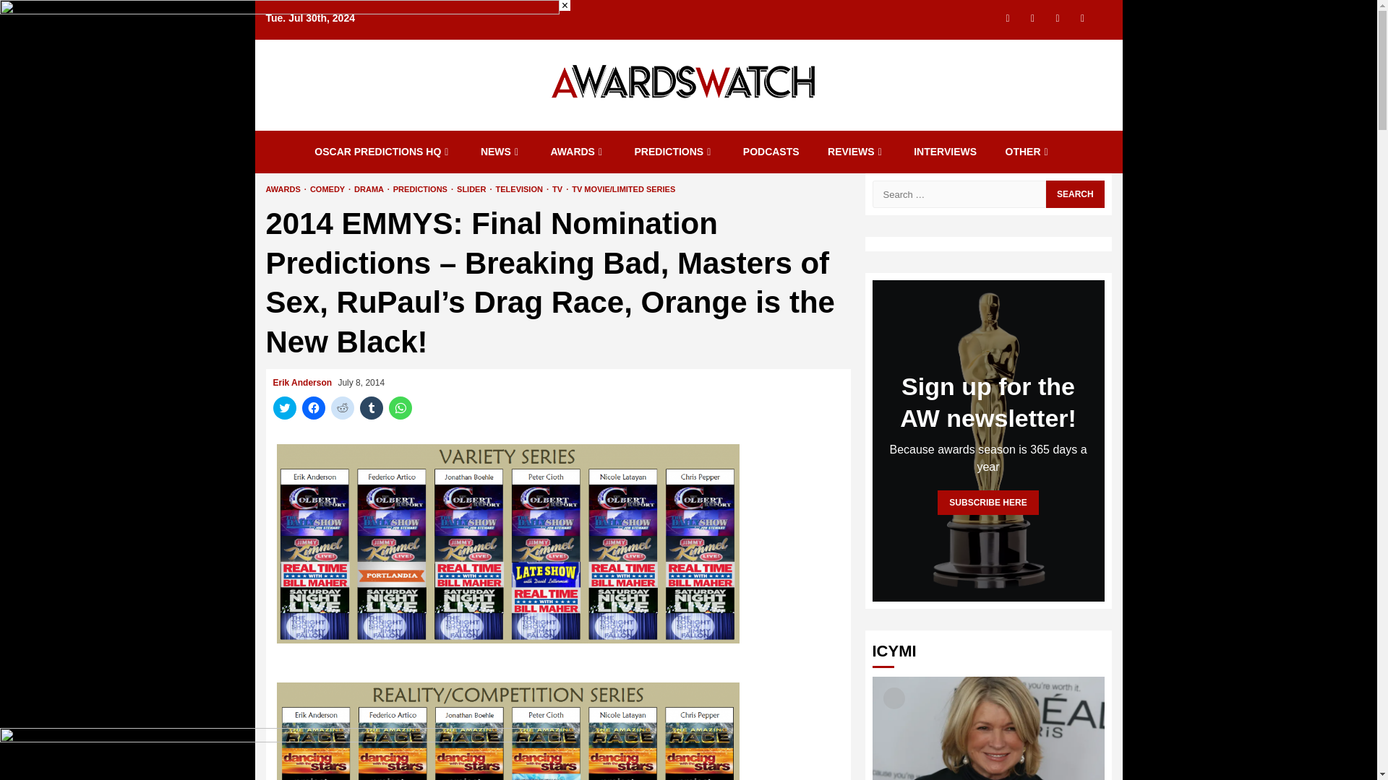  I want to click on Search, so click(1074, 194).